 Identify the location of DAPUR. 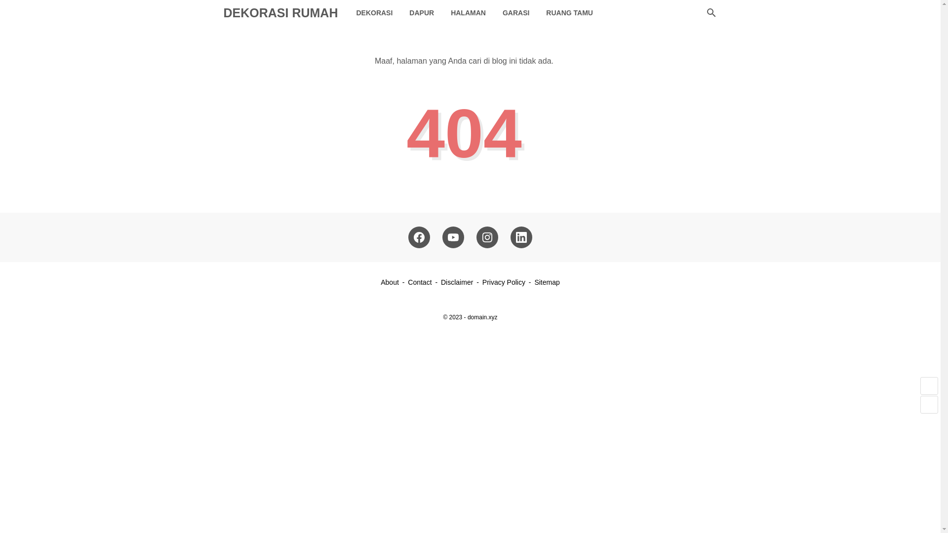
(422, 13).